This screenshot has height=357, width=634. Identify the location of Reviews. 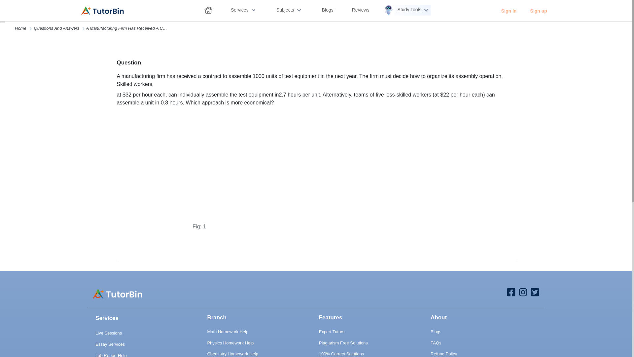
(361, 11).